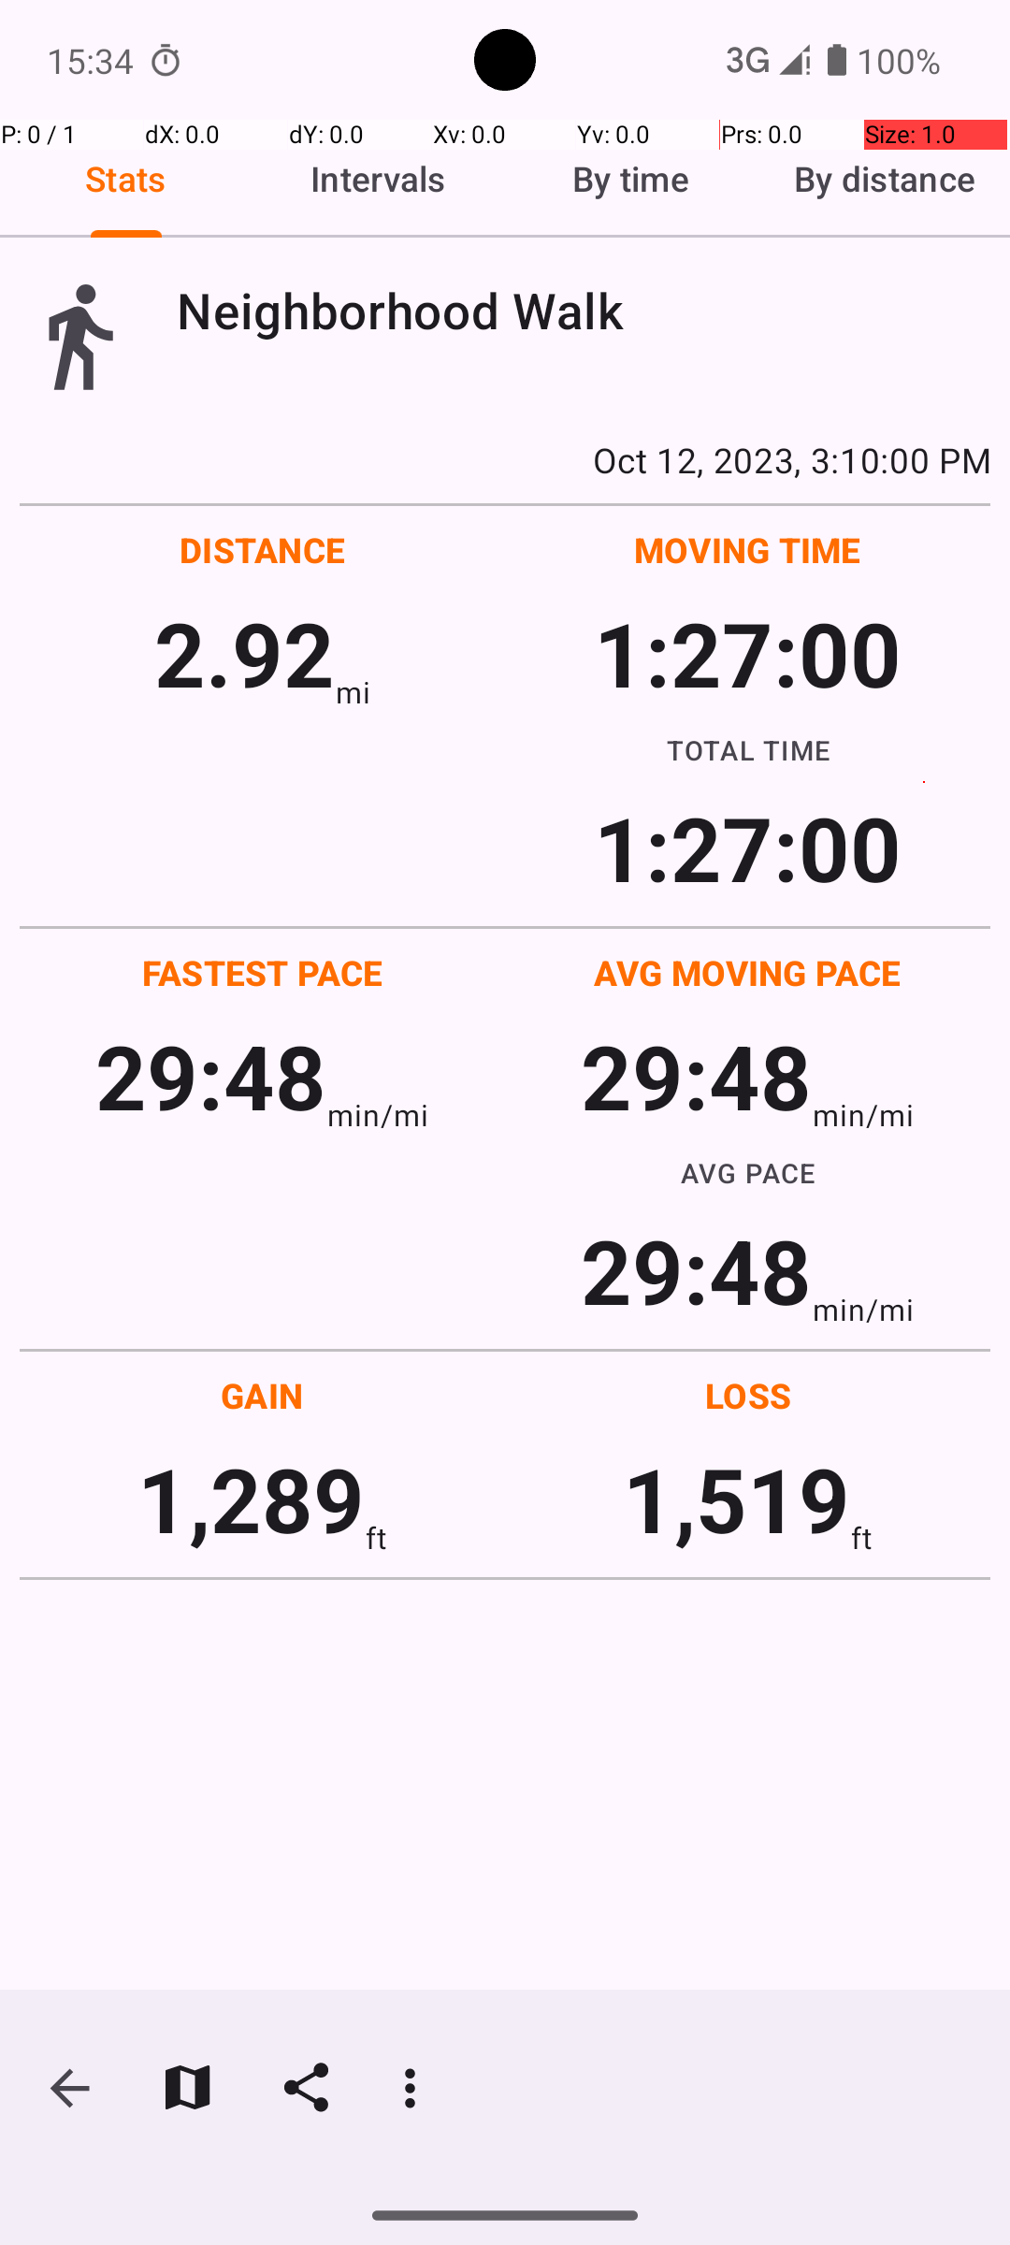  I want to click on Oct 12, 2023, 3:10:00 PM, so click(505, 459).